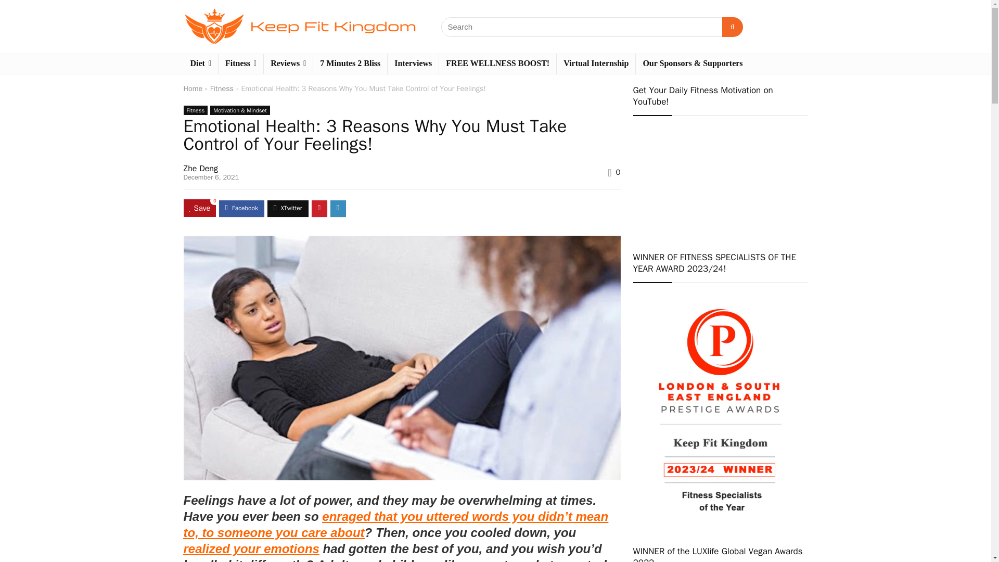  Describe the element at coordinates (195, 110) in the screenshot. I see `Fitness` at that location.